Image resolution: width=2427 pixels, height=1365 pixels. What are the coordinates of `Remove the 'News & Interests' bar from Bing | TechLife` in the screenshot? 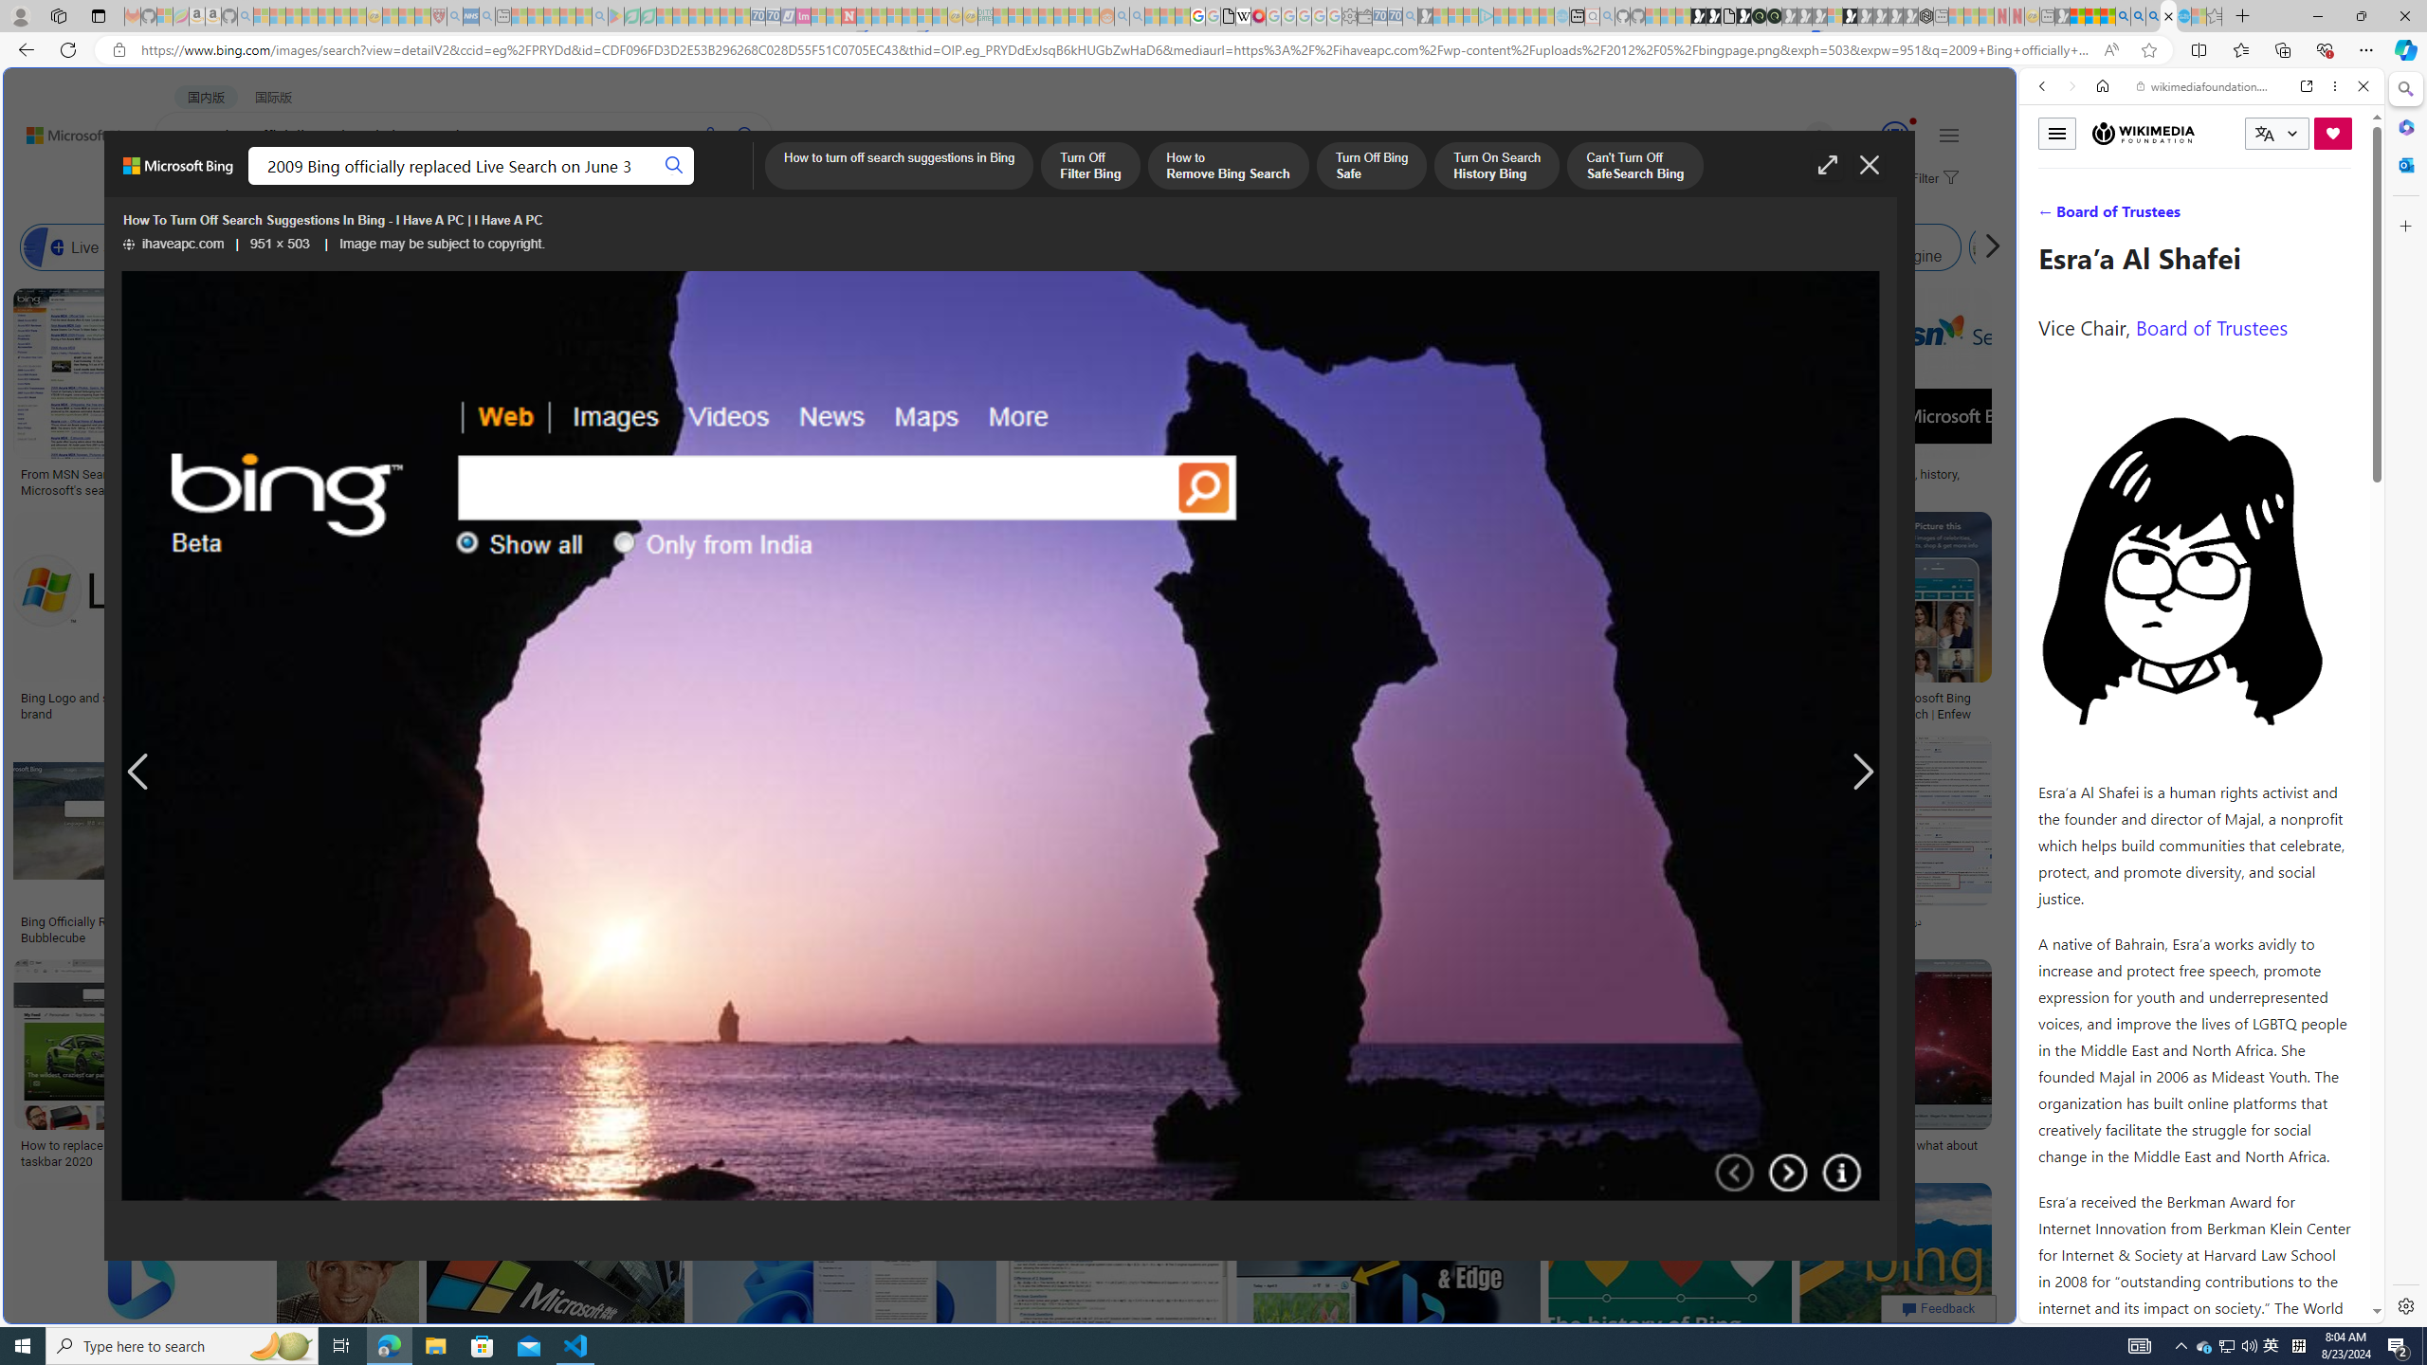 It's located at (1435, 698).